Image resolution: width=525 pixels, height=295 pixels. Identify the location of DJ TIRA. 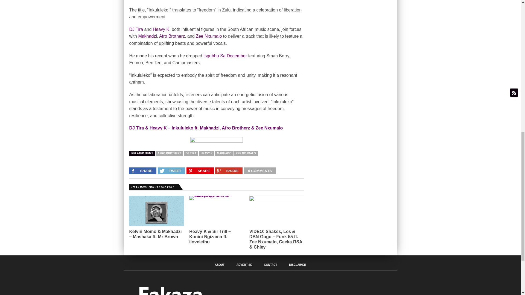
(191, 154).